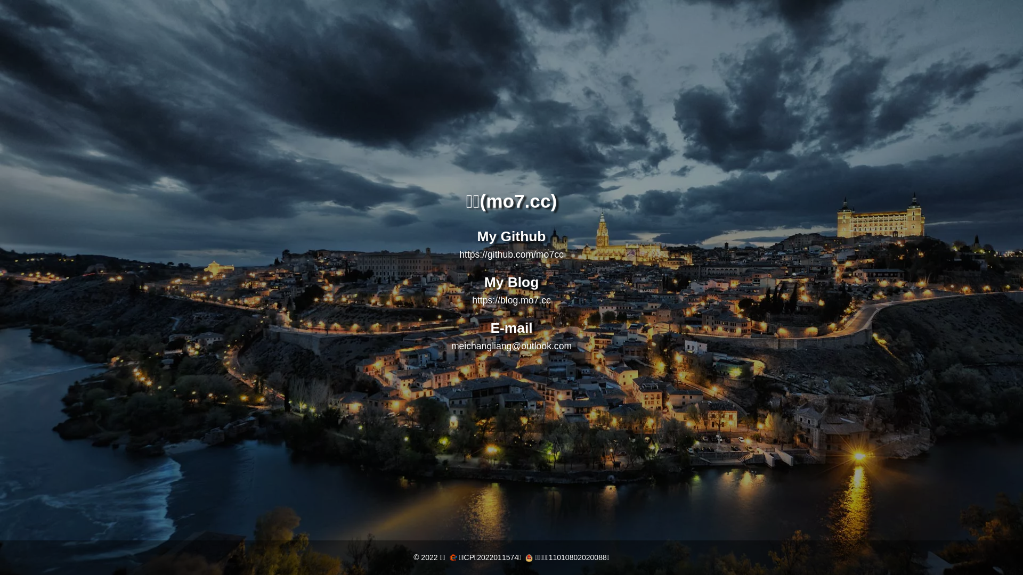 The width and height of the screenshot is (1023, 575). Describe the element at coordinates (511, 335) in the screenshot. I see `E-mail
meichangliang@outlook.com` at that location.